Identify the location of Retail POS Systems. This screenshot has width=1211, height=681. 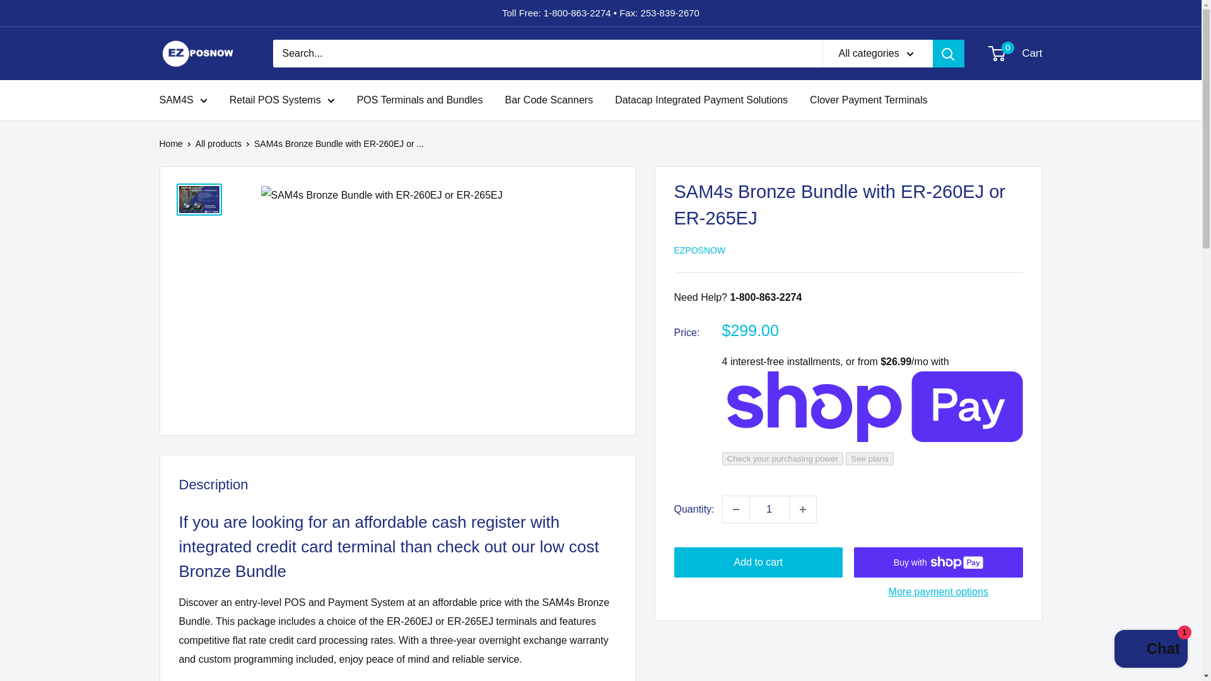
(736, 509).